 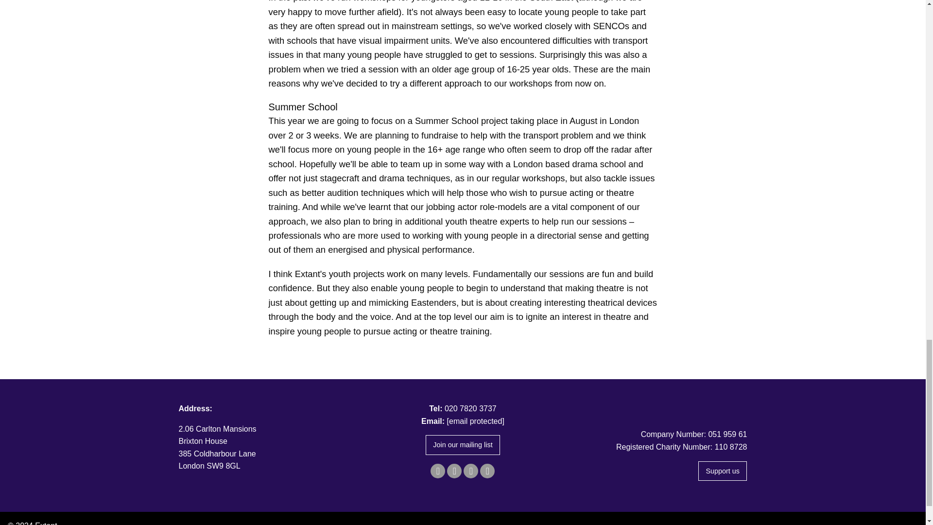 I want to click on Instagram, so click(x=470, y=471).